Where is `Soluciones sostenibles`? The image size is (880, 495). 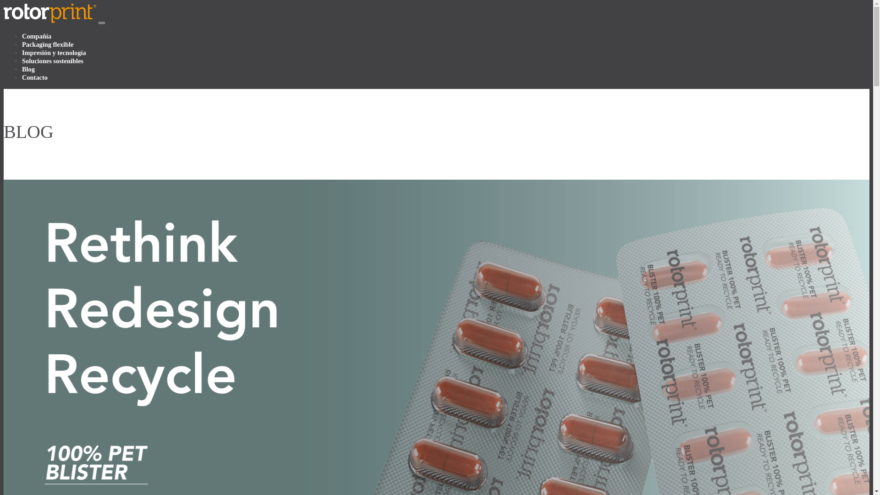
Soluciones sostenibles is located at coordinates (53, 61).